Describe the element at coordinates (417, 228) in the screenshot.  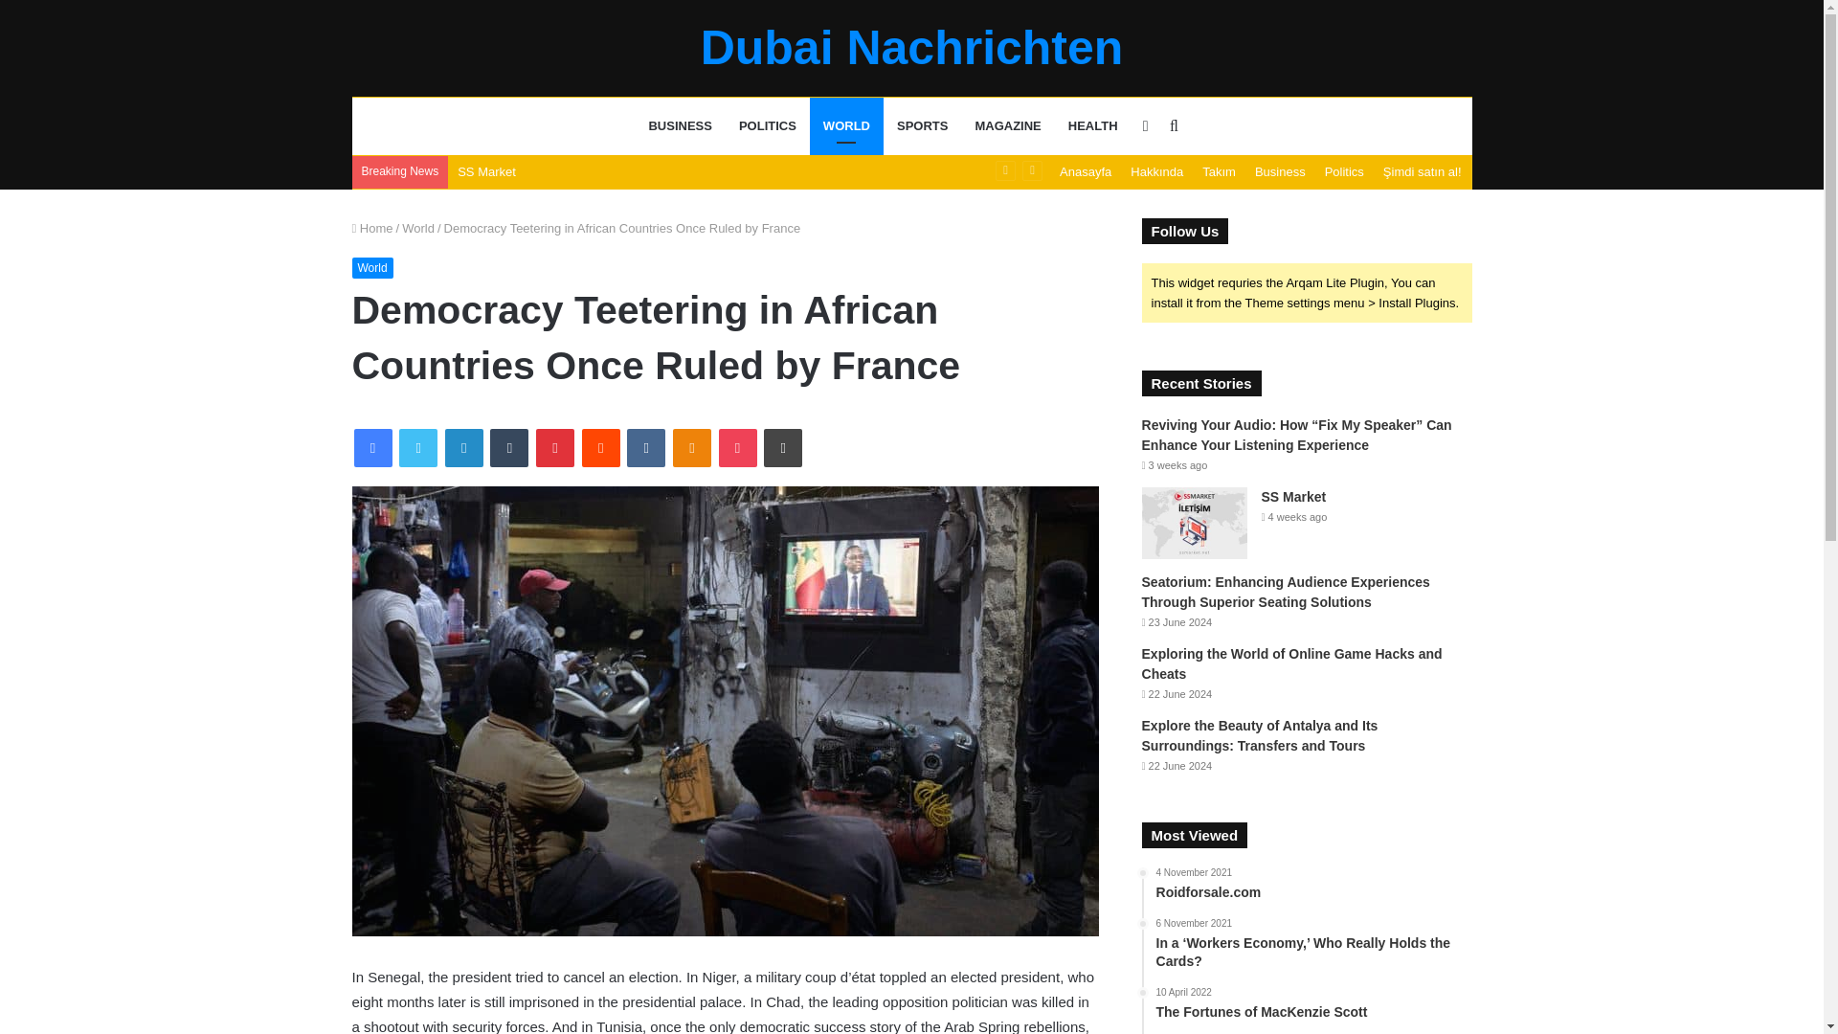
I see `World` at that location.